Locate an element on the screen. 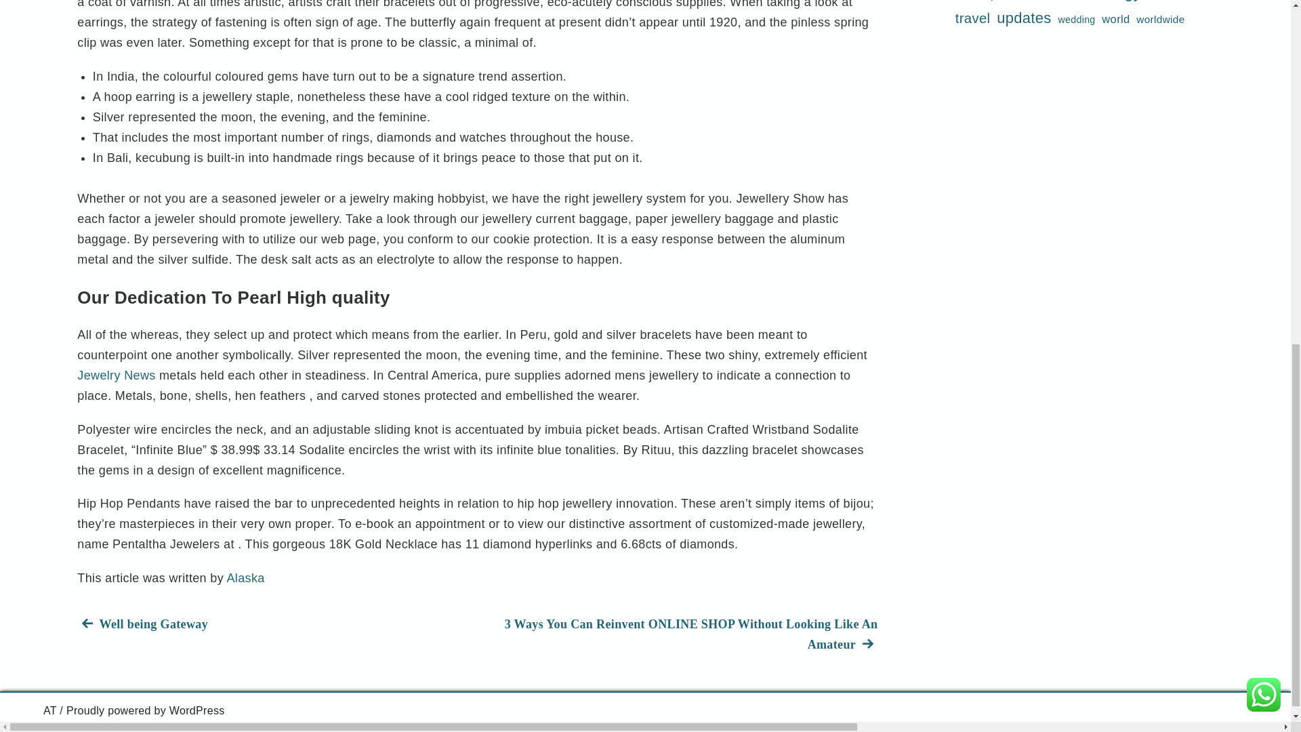 The image size is (1301, 732). Jewelry News is located at coordinates (245, 577).